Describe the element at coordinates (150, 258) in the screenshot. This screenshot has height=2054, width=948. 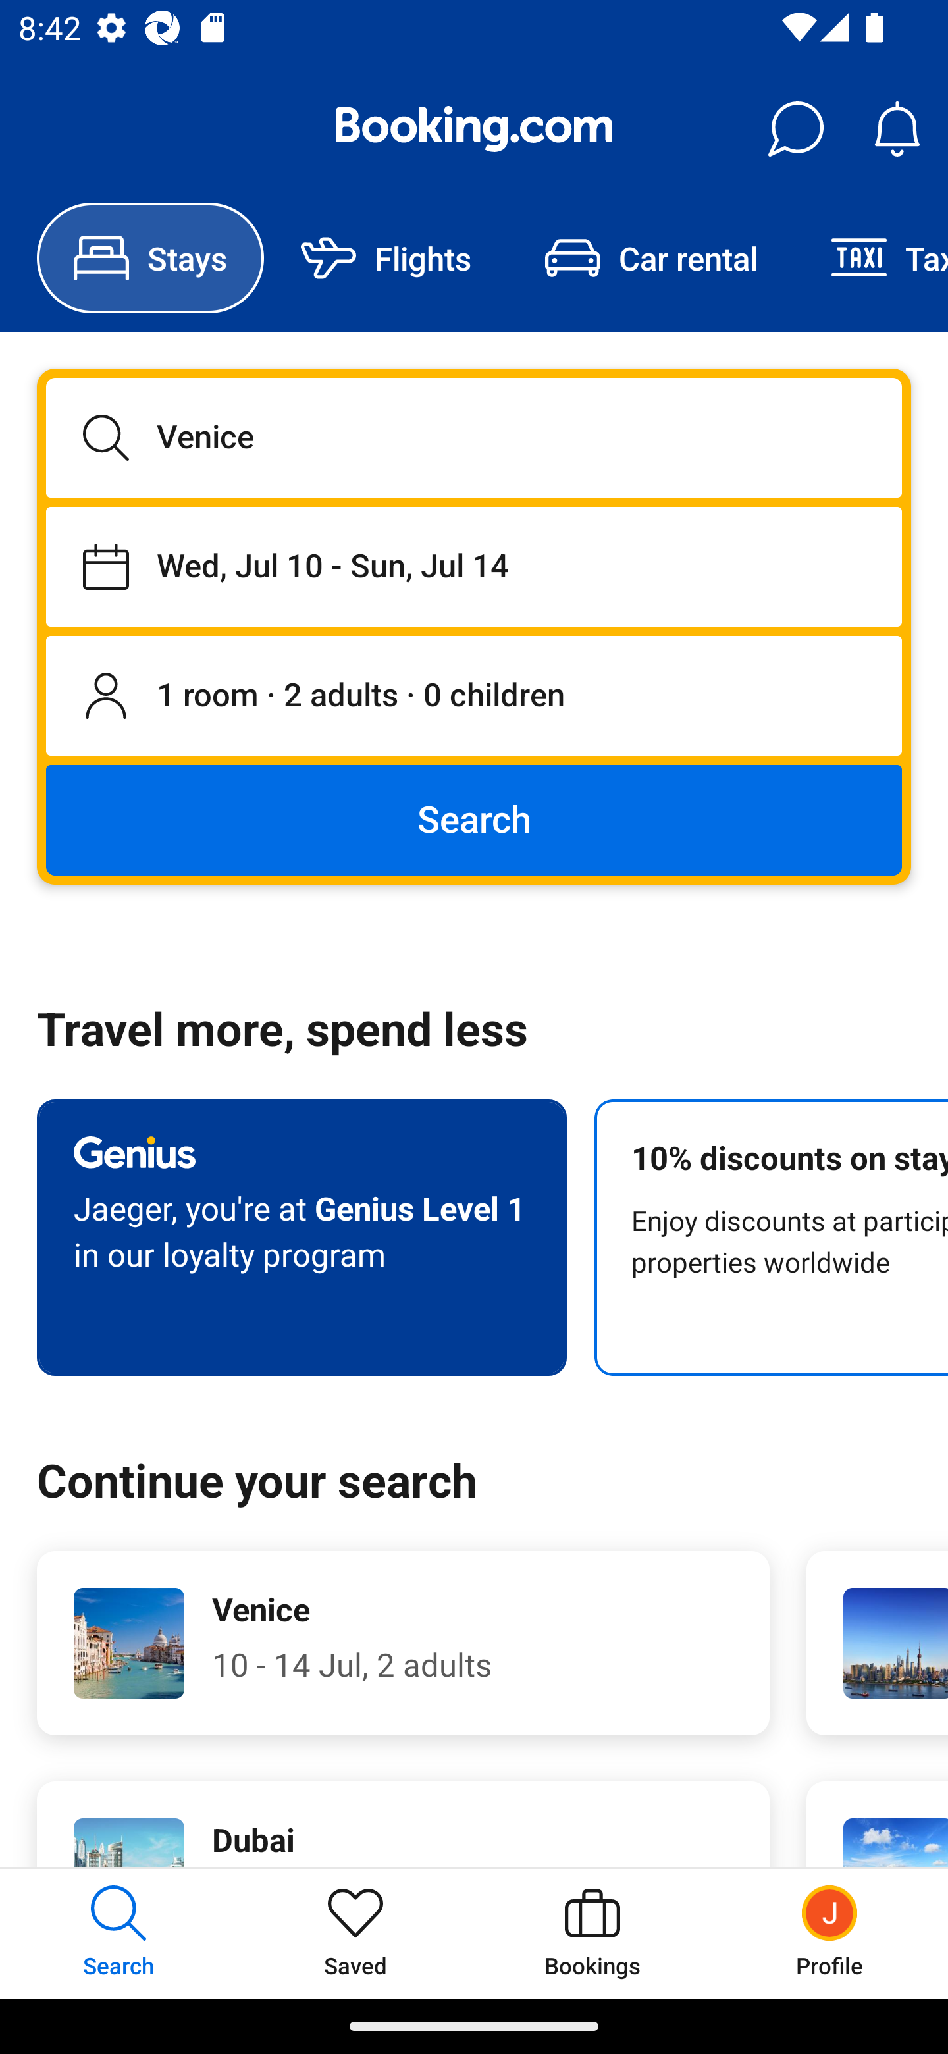
I see `Stays` at that location.